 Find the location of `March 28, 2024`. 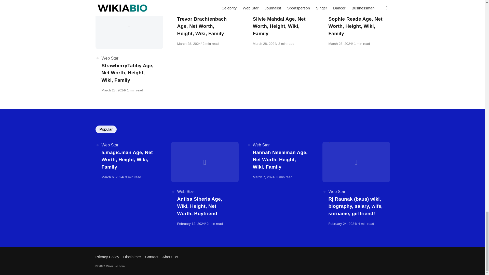

March 28, 2024 is located at coordinates (264, 44).